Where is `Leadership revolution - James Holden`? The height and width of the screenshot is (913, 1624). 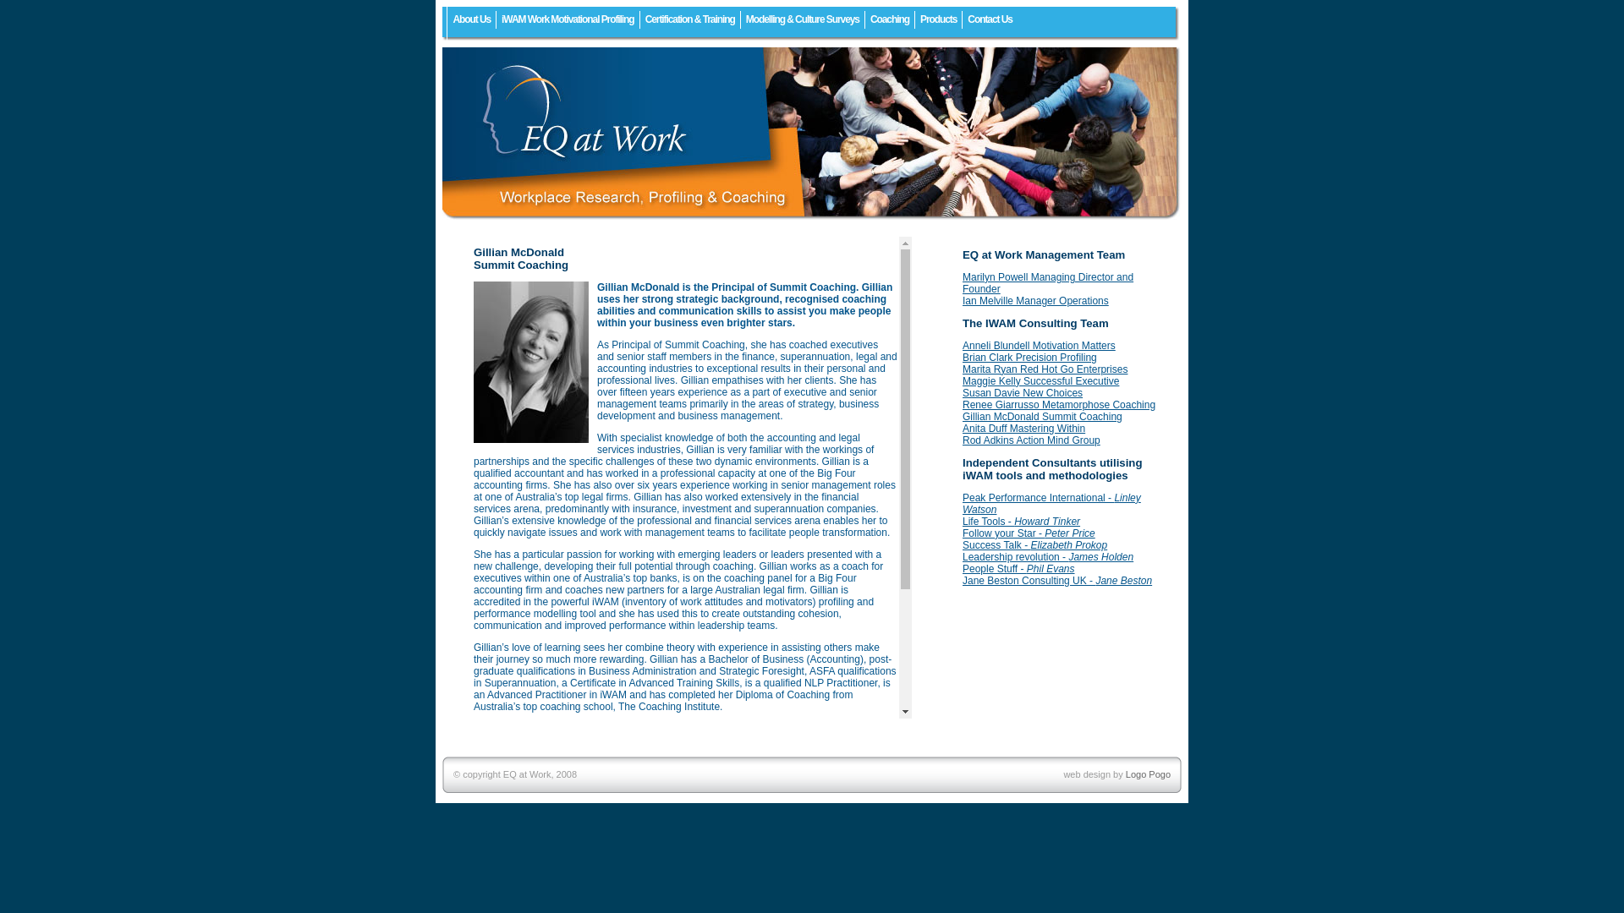 Leadership revolution - James Holden is located at coordinates (1048, 557).